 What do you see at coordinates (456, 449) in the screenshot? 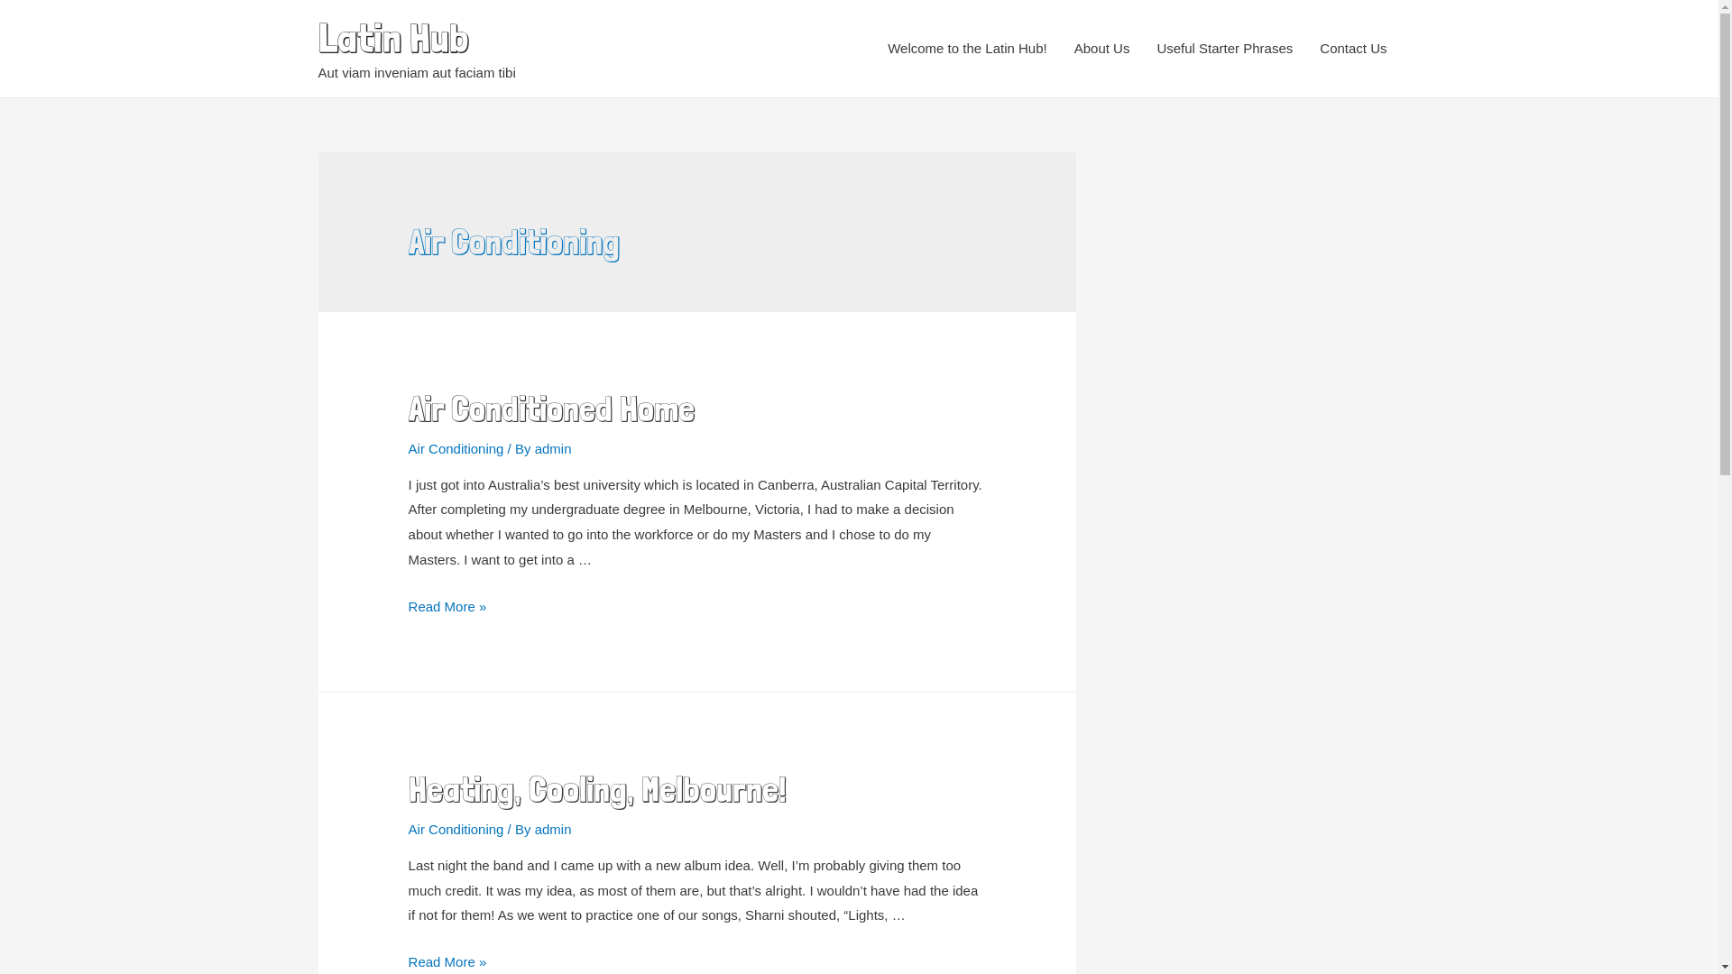
I see `Air Conditioning` at bounding box center [456, 449].